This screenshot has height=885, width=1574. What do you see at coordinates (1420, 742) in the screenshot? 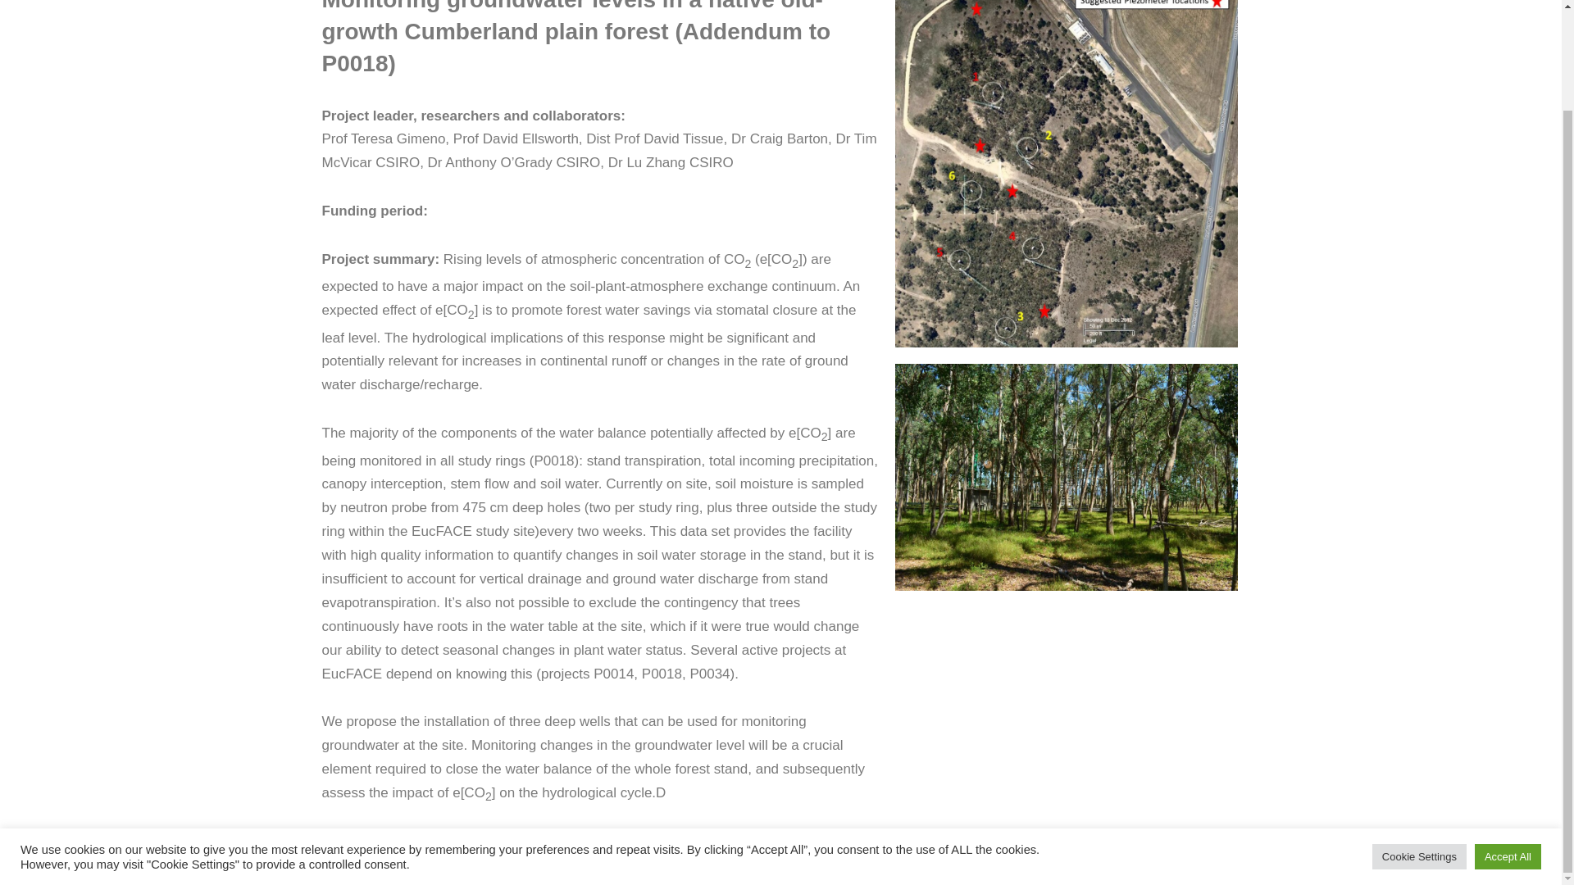
I see `Cookie Settings` at bounding box center [1420, 742].